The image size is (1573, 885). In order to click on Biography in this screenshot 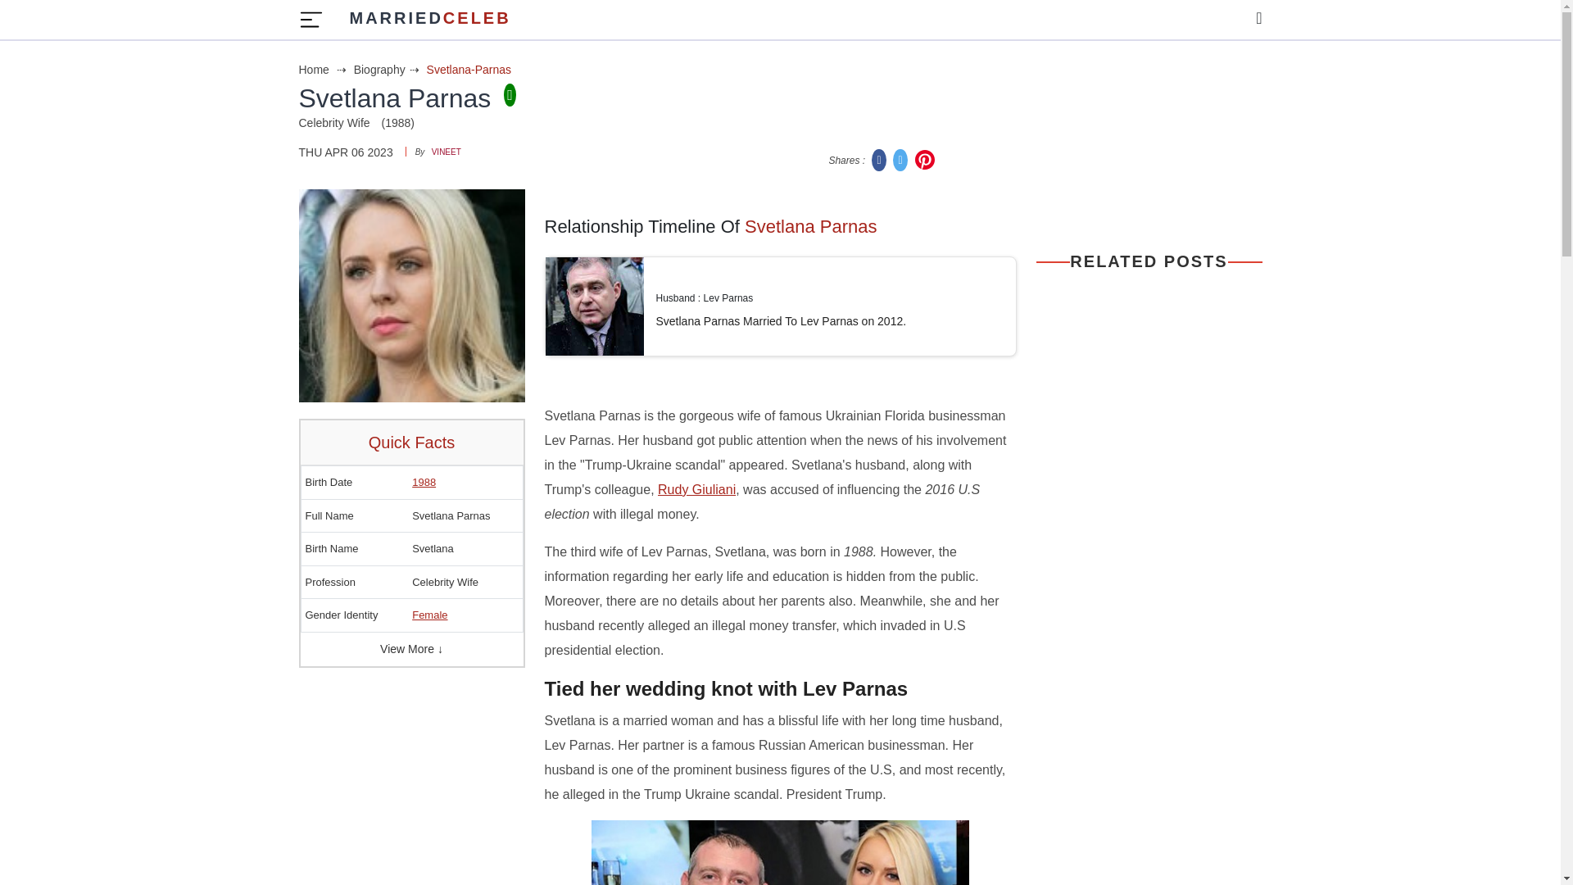, I will do `click(429, 20)`.